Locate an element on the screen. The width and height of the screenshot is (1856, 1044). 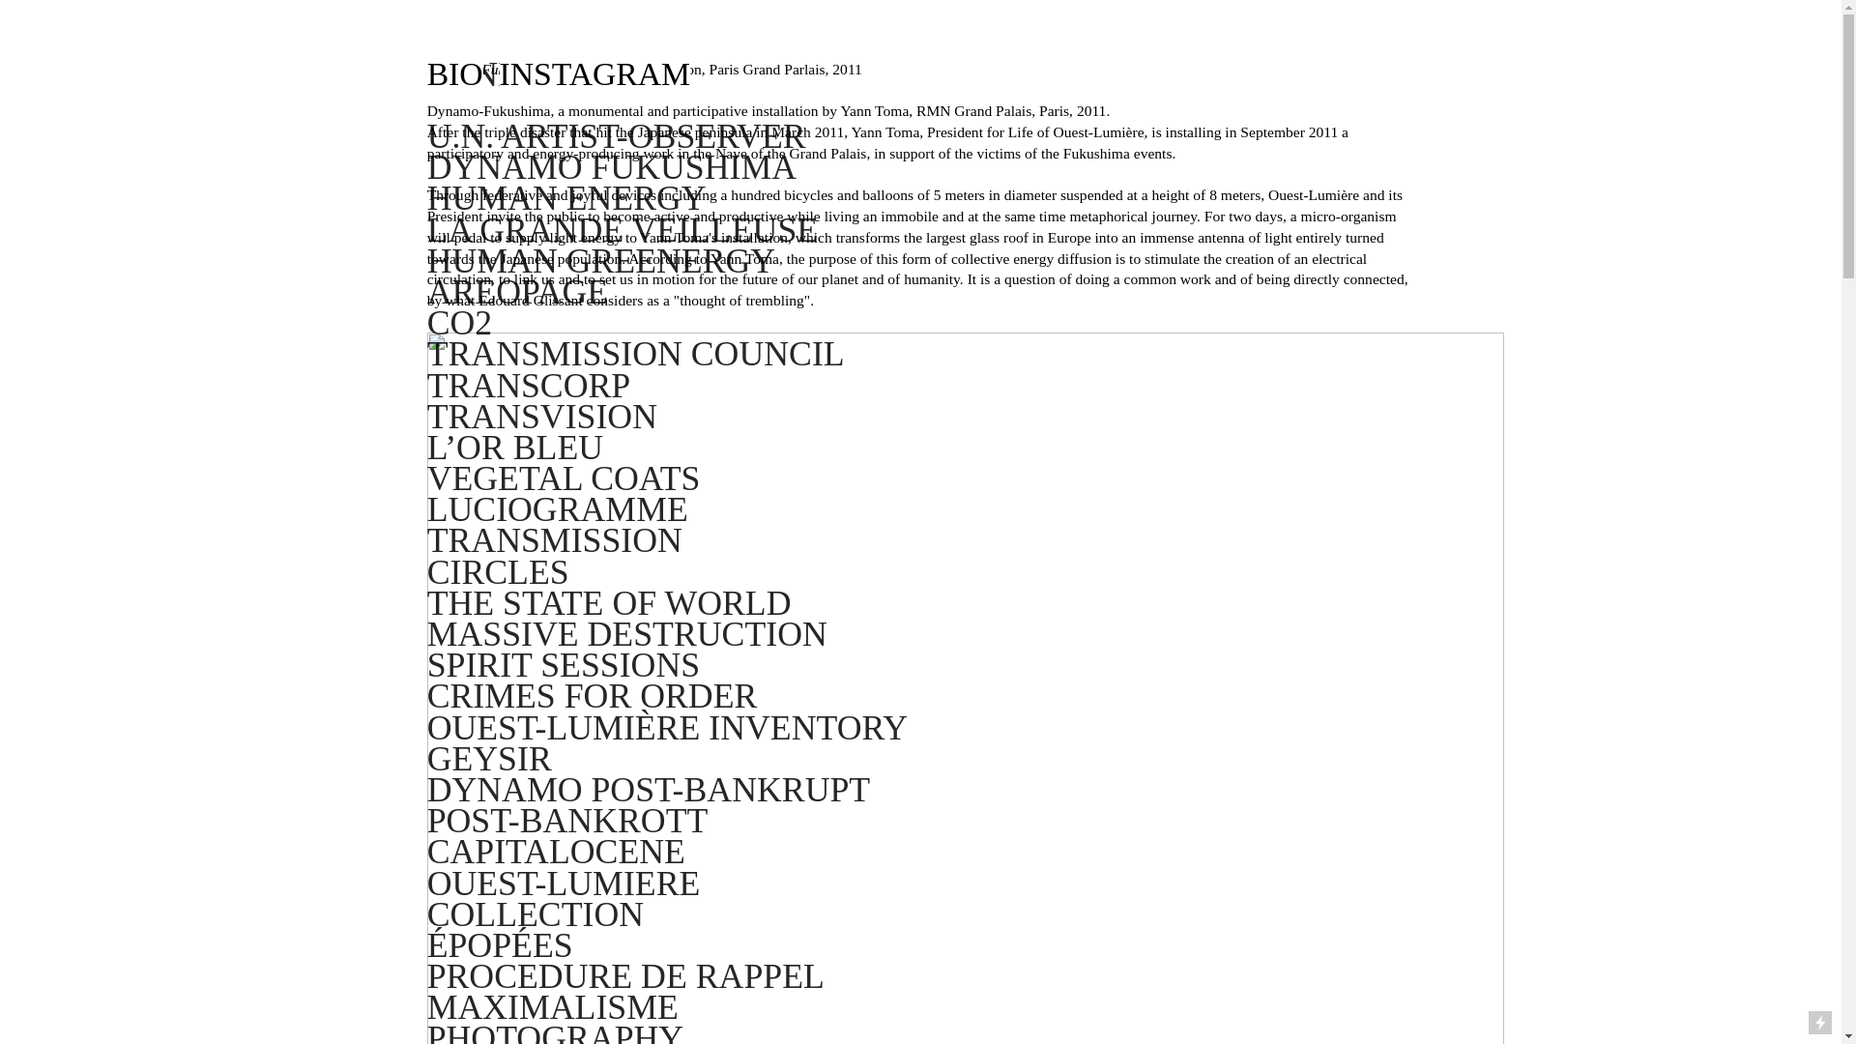
CAPITALOCENE is located at coordinates (555, 853).